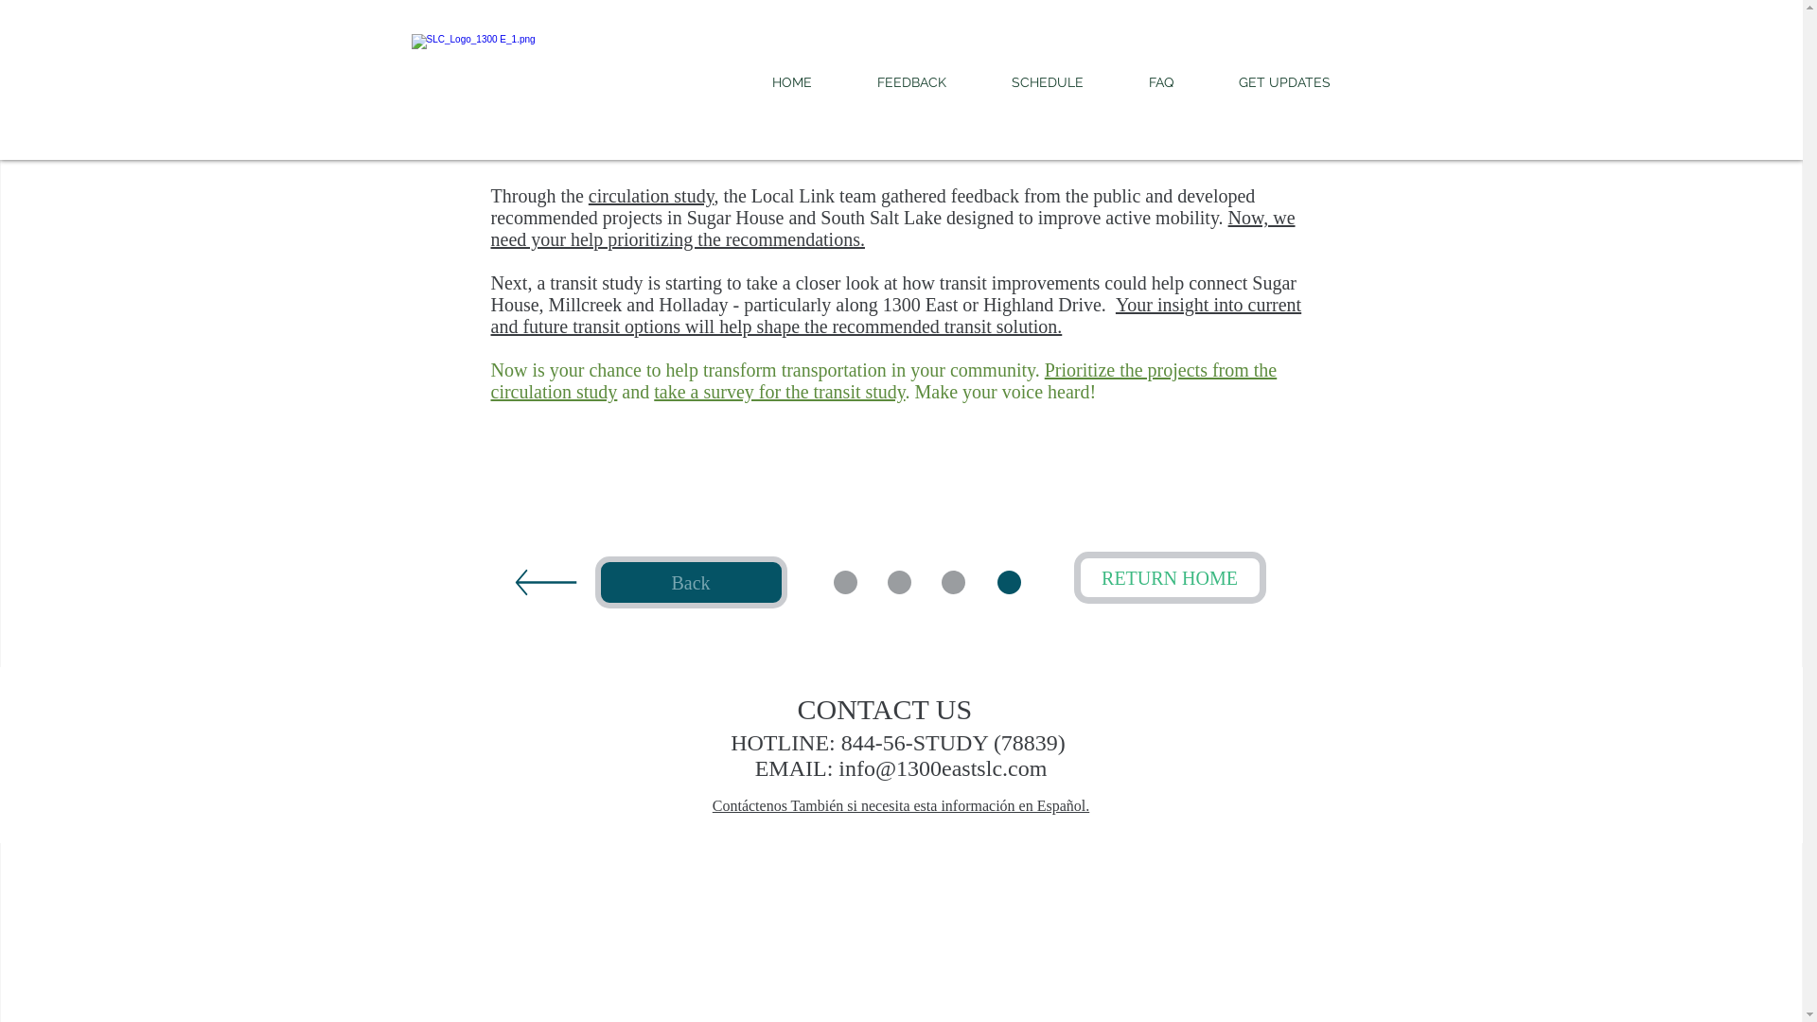  I want to click on HOME, so click(793, 82).